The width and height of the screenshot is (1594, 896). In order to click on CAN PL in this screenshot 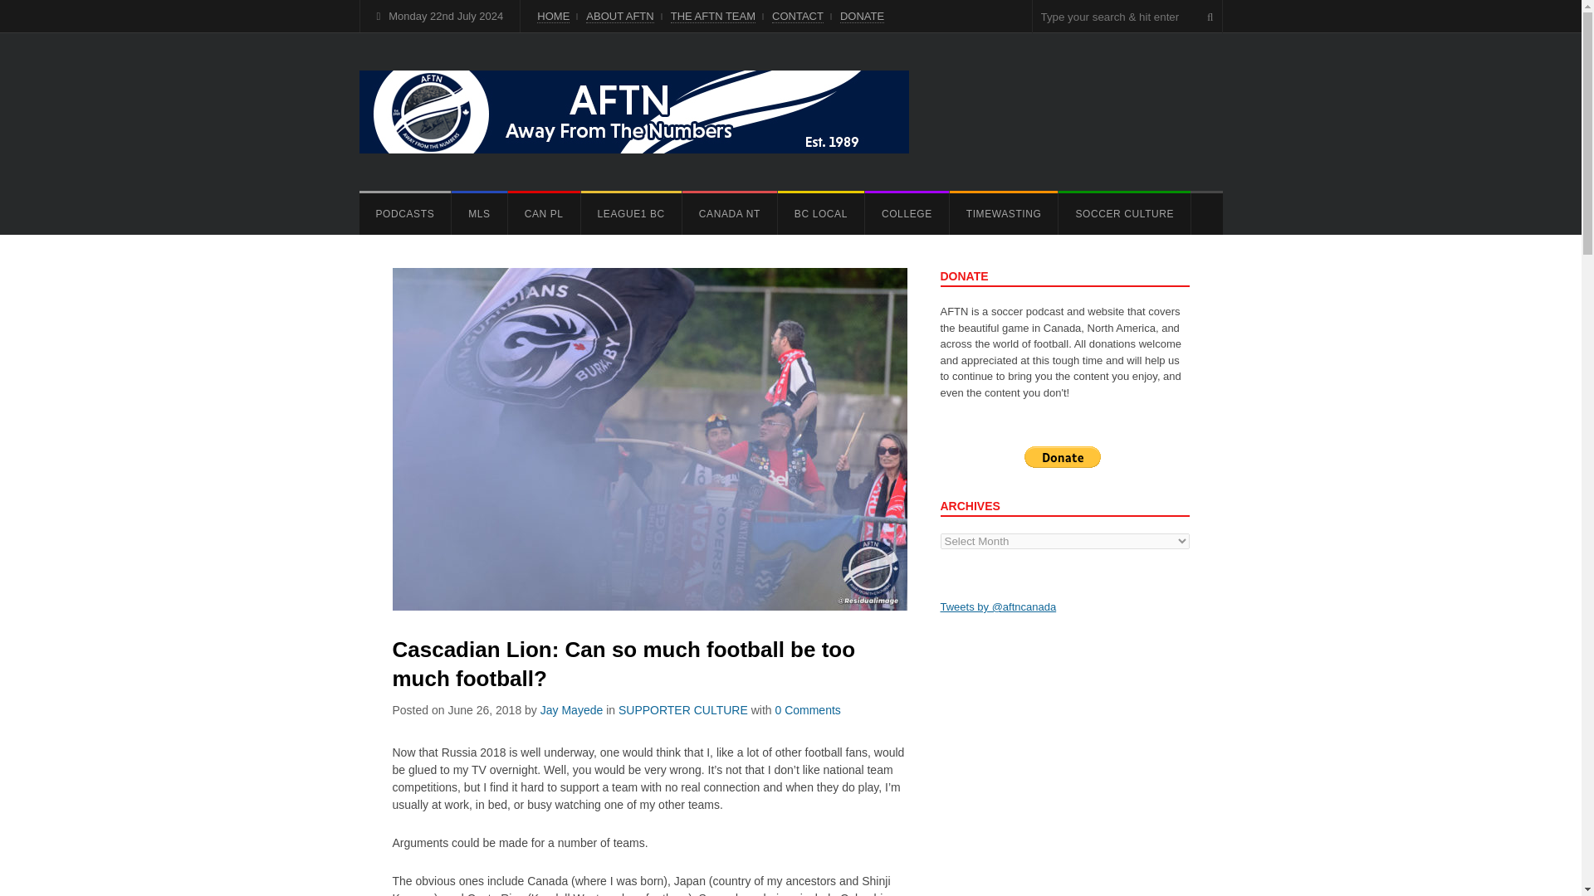, I will do `click(544, 214)`.